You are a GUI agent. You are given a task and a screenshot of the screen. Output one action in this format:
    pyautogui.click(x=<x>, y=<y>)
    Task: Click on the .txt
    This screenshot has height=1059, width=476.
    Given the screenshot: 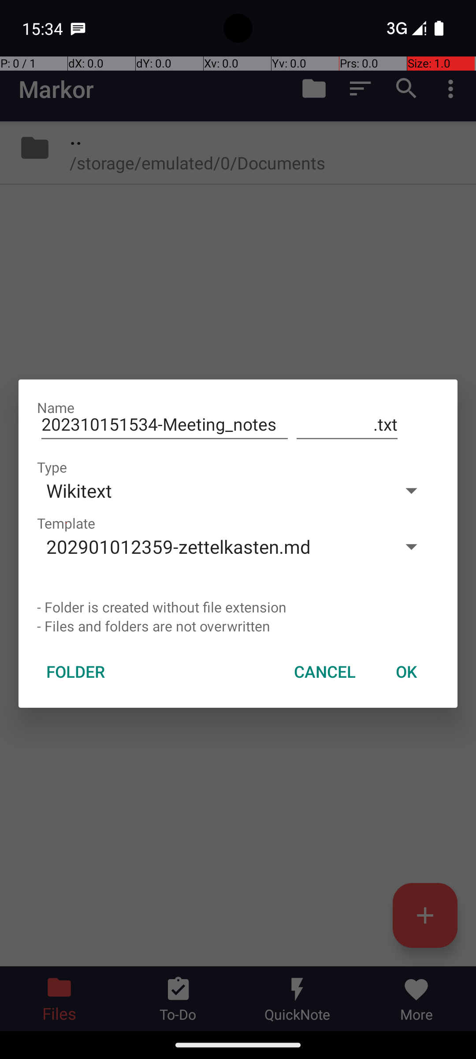 What is the action you would take?
    pyautogui.click(x=347, y=424)
    